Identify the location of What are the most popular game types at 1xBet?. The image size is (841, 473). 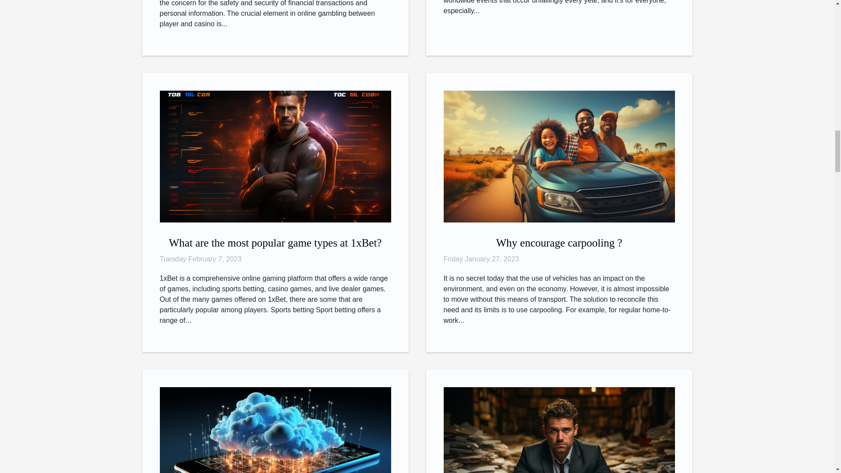
(275, 156).